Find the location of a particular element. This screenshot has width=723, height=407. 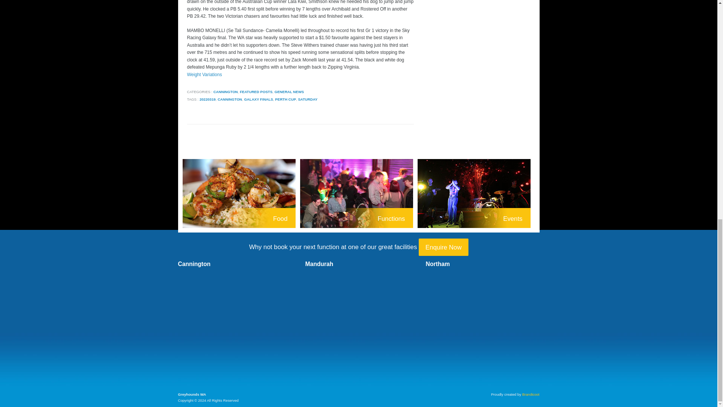

Contact is located at coordinates (444, 247).